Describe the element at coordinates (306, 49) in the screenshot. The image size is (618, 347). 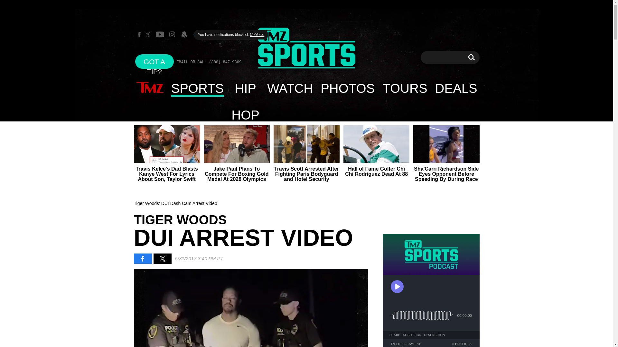
I see `TMZ Sports` at that location.